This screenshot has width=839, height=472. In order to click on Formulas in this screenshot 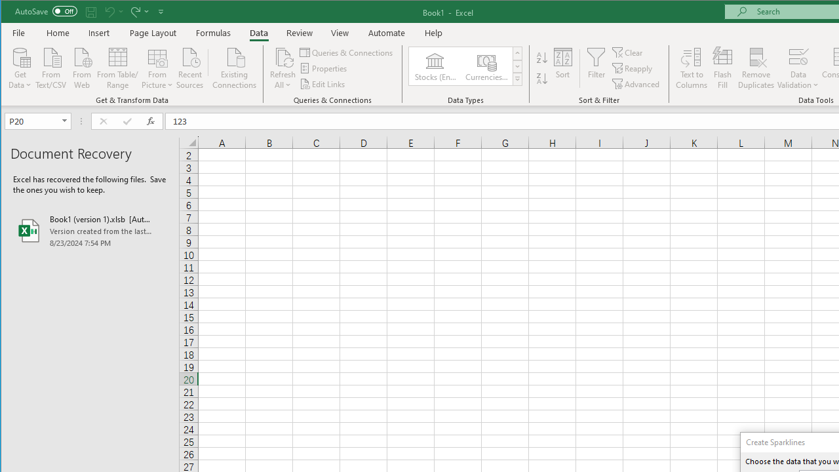, I will do `click(214, 33)`.